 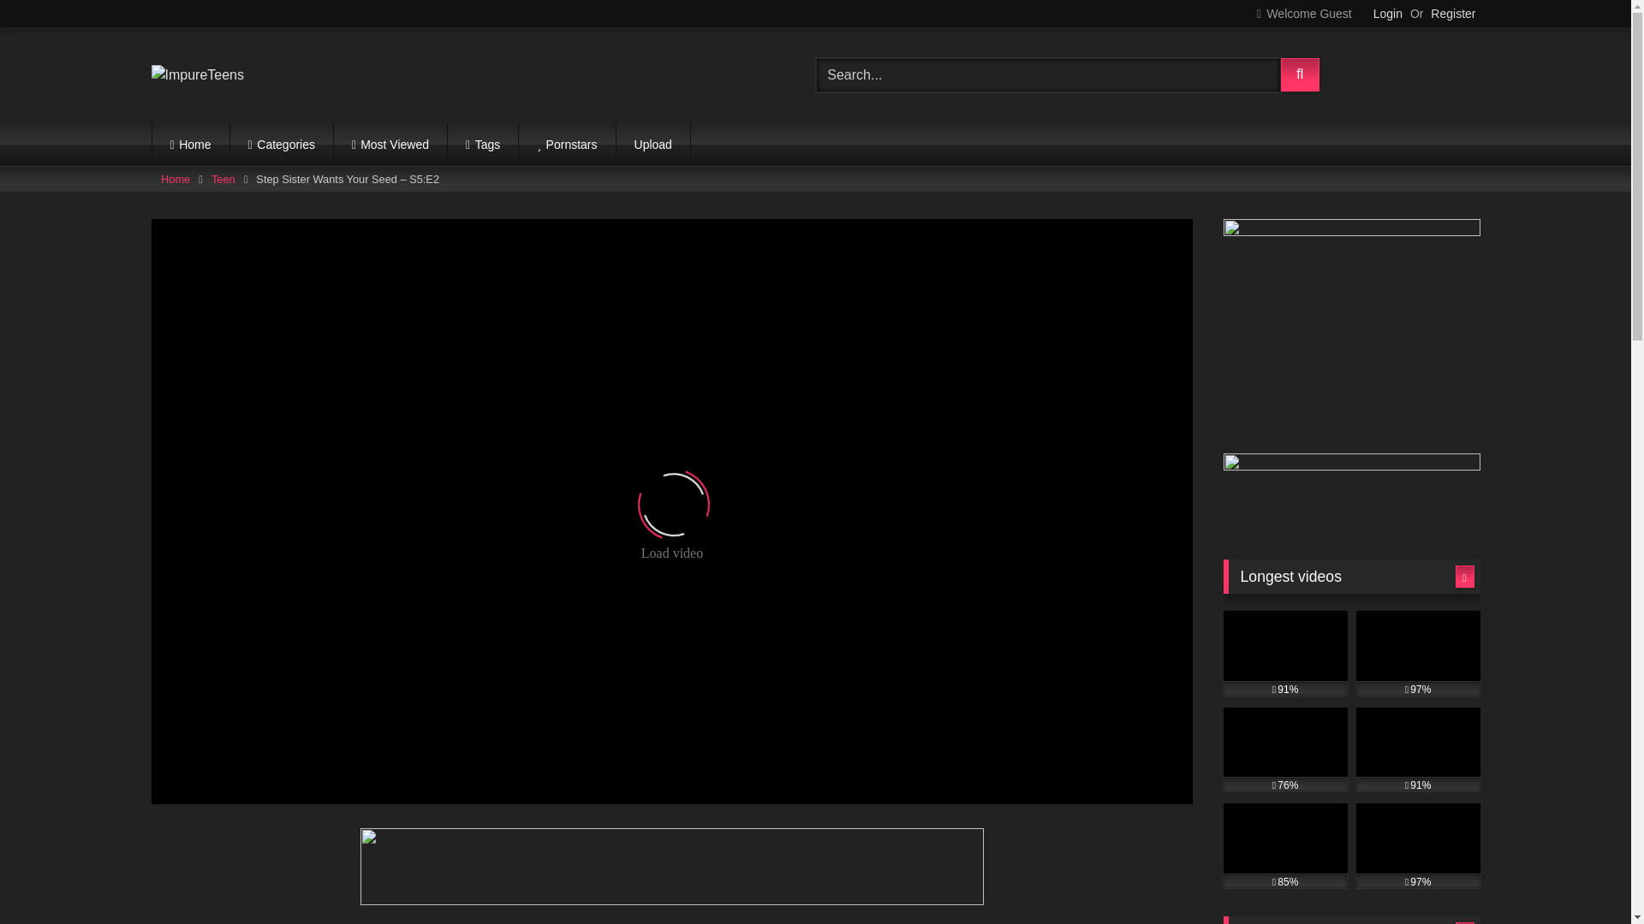 What do you see at coordinates (1452, 14) in the screenshot?
I see `Register` at bounding box center [1452, 14].